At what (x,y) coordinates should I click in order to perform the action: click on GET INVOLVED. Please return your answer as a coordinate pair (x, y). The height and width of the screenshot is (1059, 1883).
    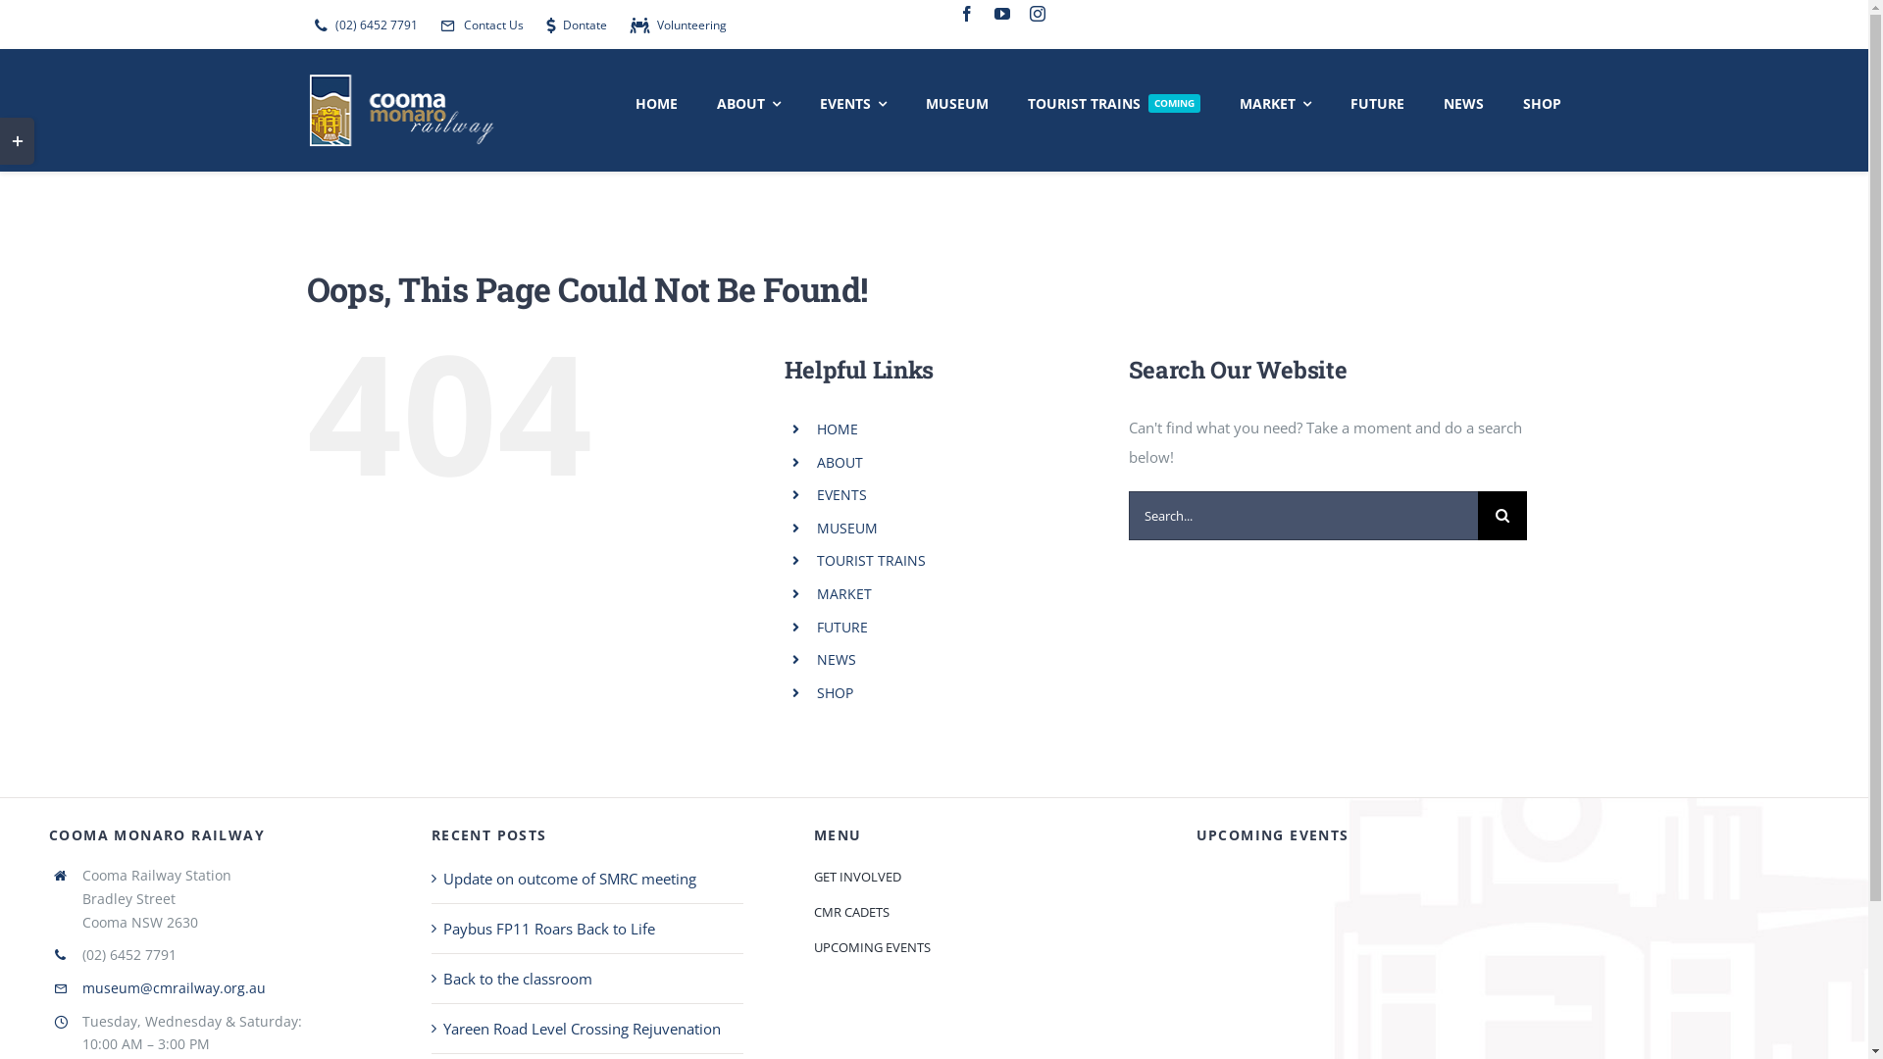
    Looking at the image, I should click on (970, 877).